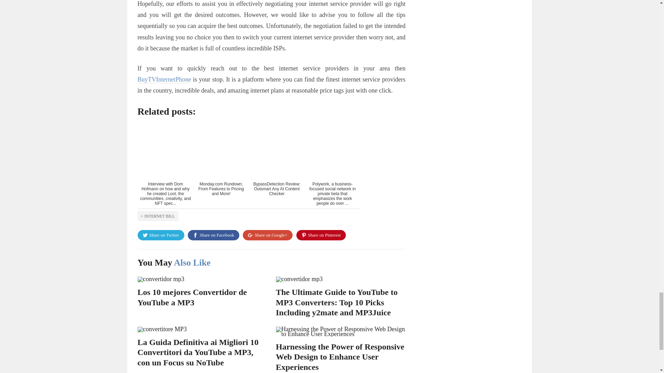 This screenshot has height=373, width=664. I want to click on Share on Facebook, so click(213, 235).